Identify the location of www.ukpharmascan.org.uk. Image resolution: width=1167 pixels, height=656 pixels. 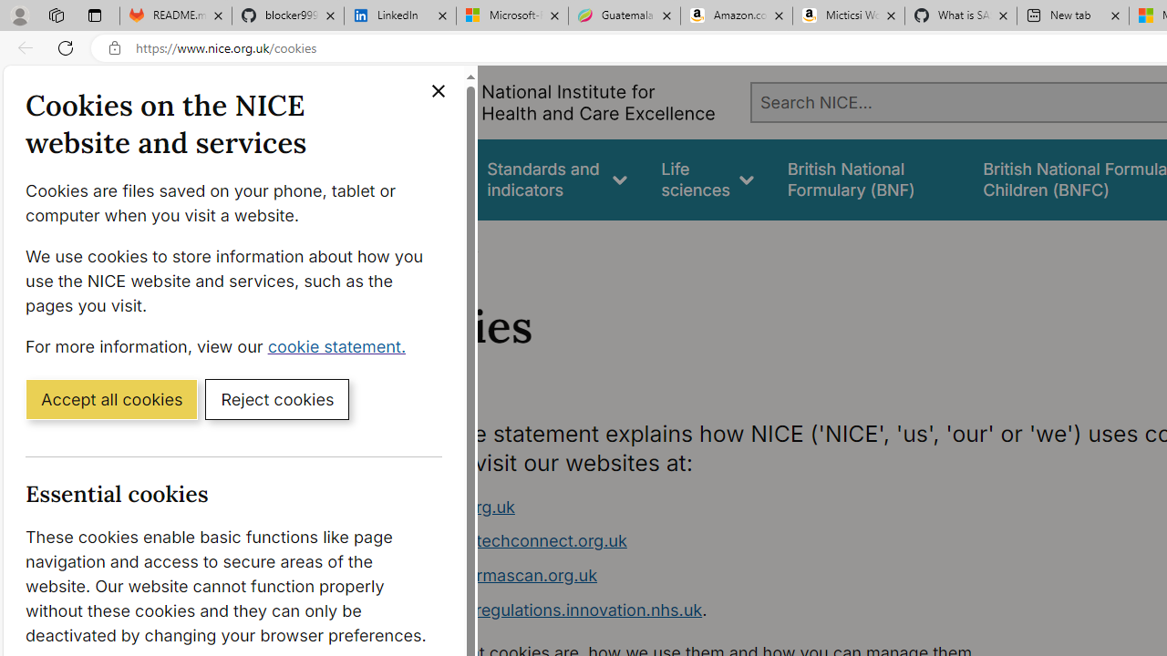
(491, 575).